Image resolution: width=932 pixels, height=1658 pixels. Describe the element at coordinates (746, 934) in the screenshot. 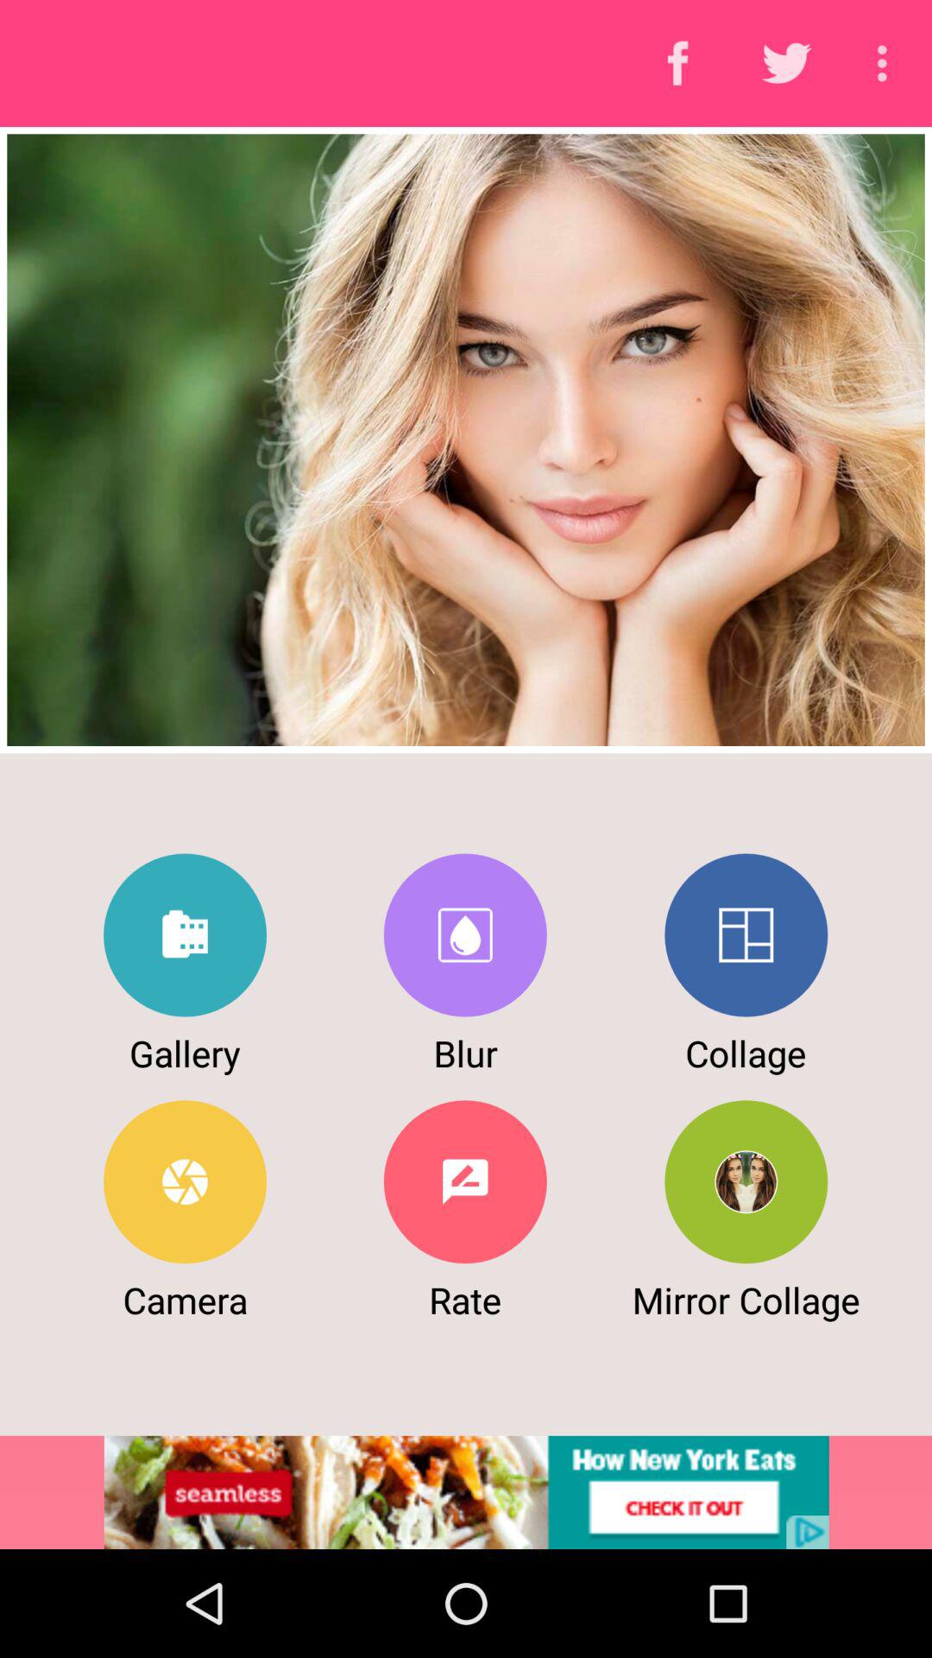

I see `switch autoplay option` at that location.